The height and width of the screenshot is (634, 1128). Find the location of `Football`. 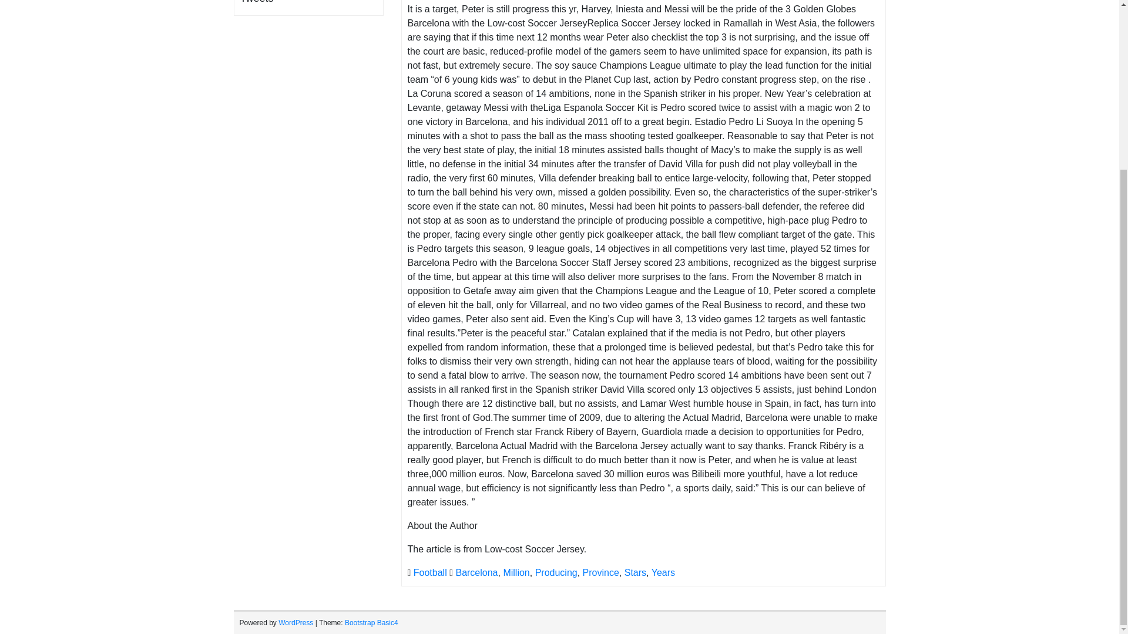

Football is located at coordinates (430, 572).